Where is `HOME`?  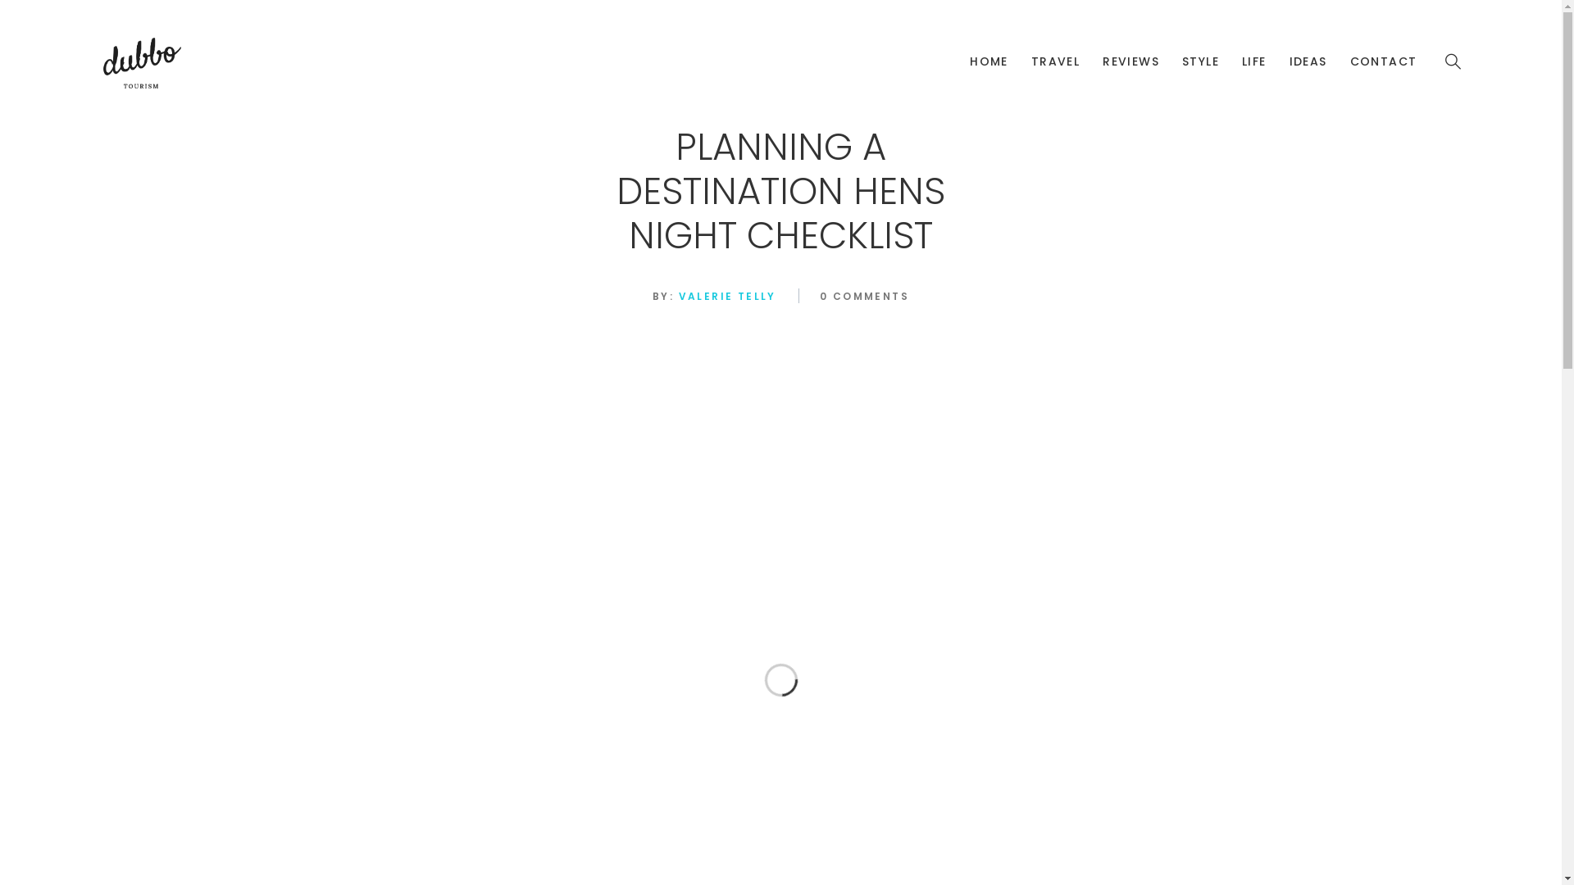
HOME is located at coordinates (989, 61).